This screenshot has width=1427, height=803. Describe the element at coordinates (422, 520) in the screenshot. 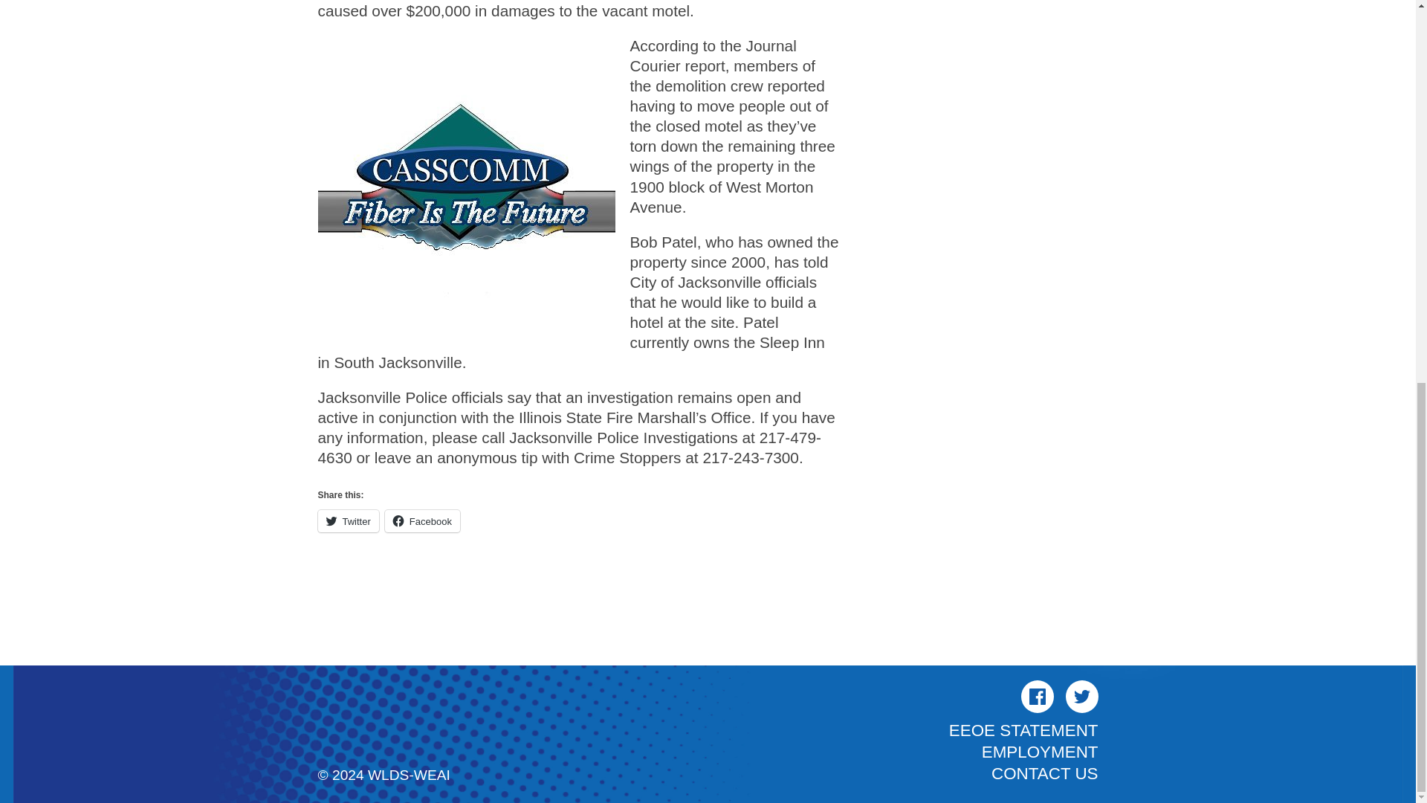

I see `Click to share on Facebook` at that location.